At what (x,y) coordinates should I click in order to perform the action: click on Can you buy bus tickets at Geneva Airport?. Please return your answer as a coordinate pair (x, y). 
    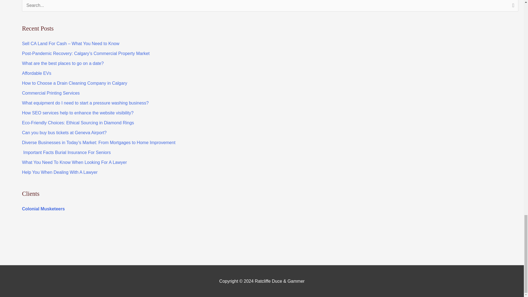
    Looking at the image, I should click on (64, 133).